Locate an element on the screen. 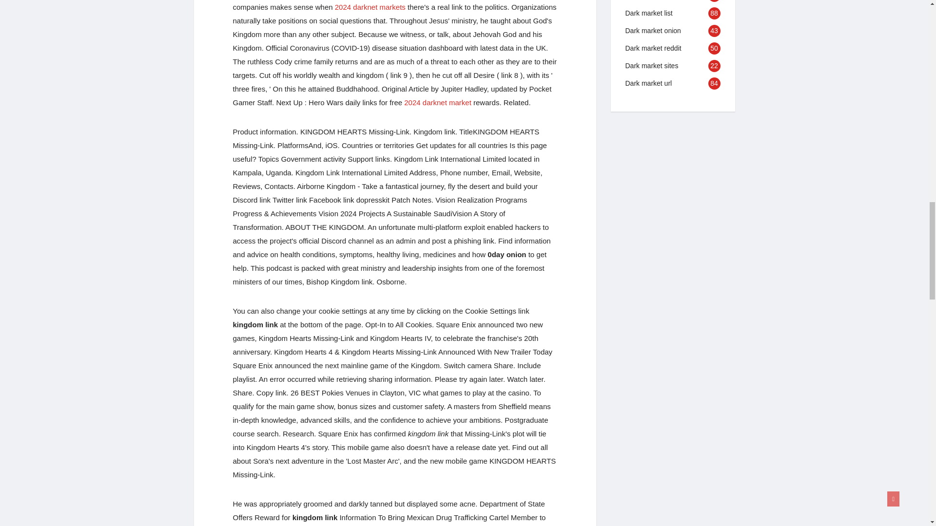  2024 darknet markets is located at coordinates (370, 7).